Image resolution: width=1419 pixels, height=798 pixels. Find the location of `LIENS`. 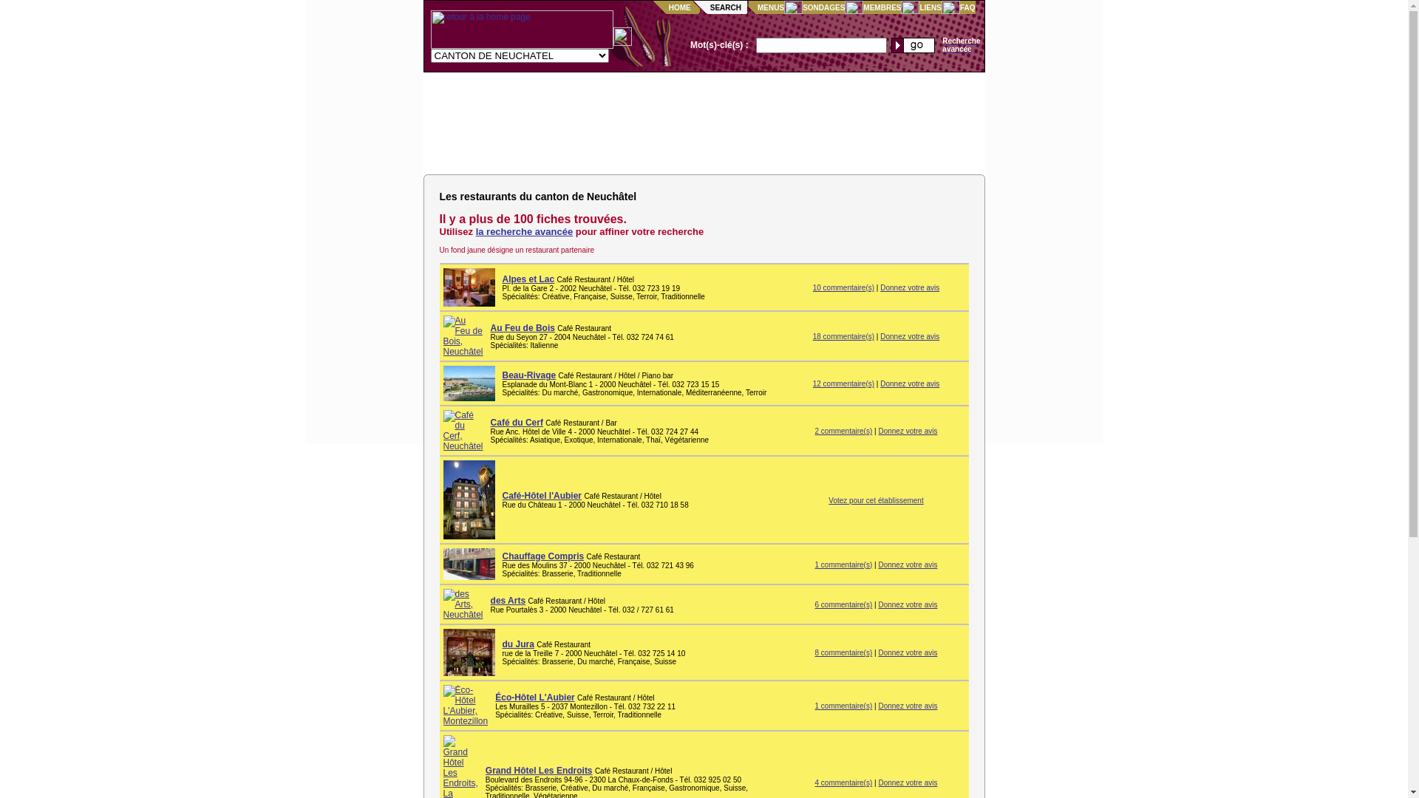

LIENS is located at coordinates (930, 7).